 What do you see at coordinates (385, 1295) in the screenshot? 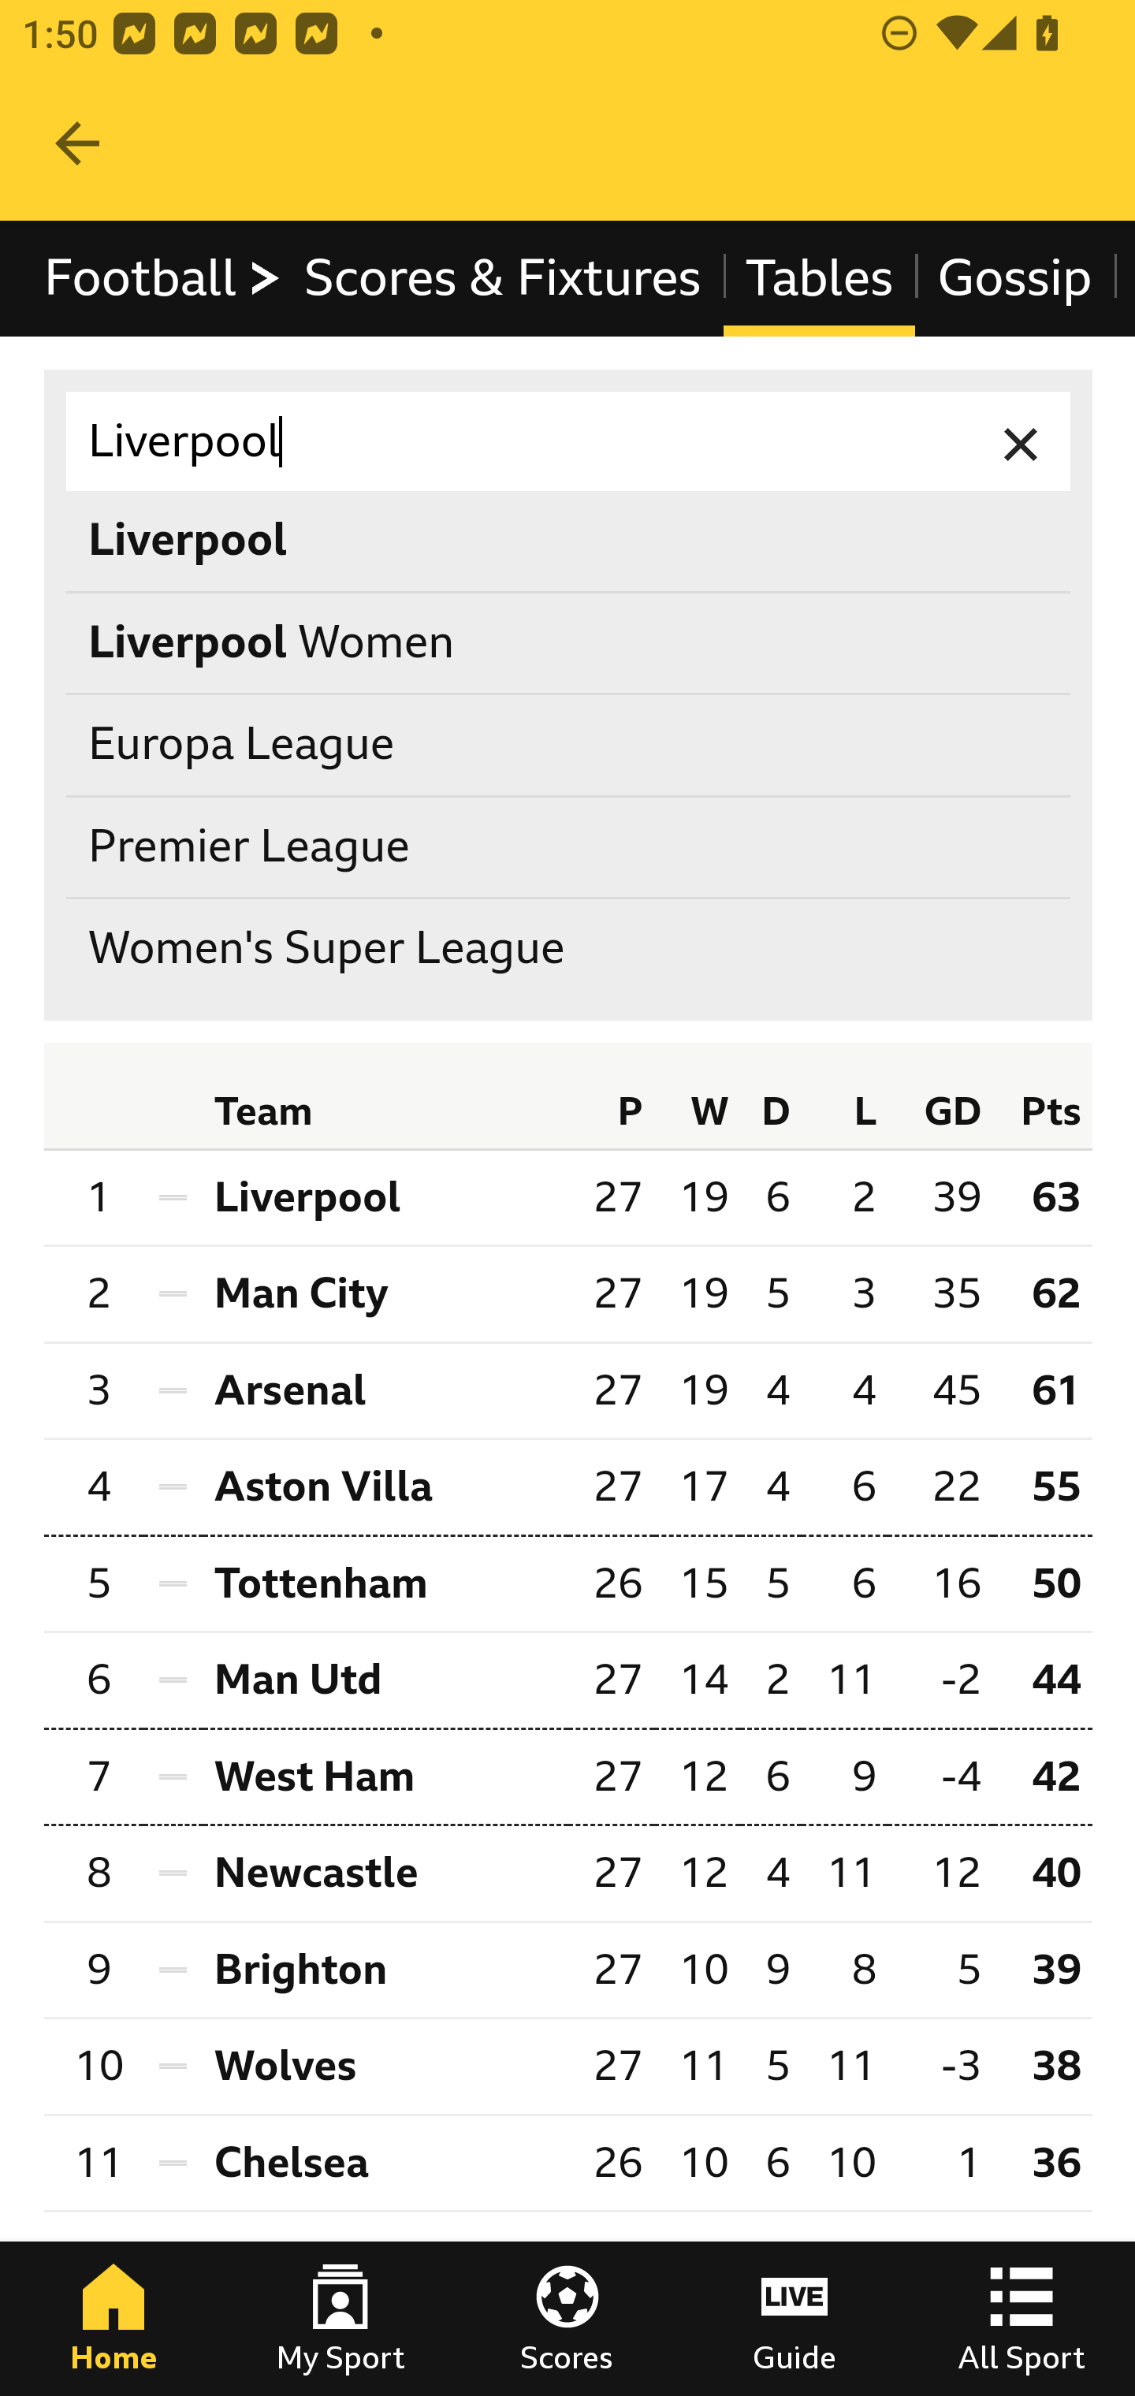
I see `Man City Manchester City` at bounding box center [385, 1295].